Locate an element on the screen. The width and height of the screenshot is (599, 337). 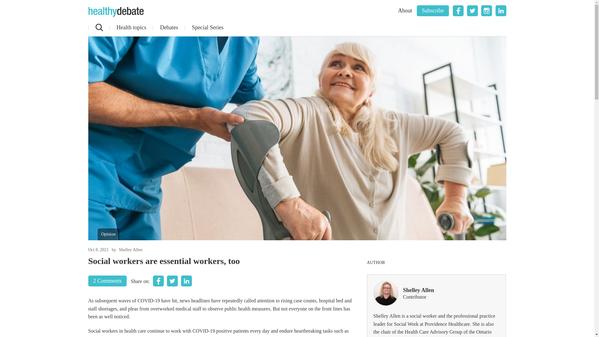
Shelley Allen is located at coordinates (130, 250).